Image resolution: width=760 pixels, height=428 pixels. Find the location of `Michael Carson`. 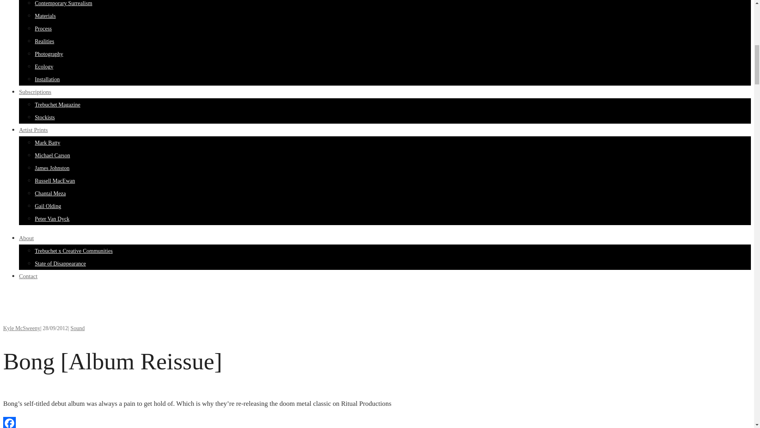

Michael Carson is located at coordinates (52, 155).